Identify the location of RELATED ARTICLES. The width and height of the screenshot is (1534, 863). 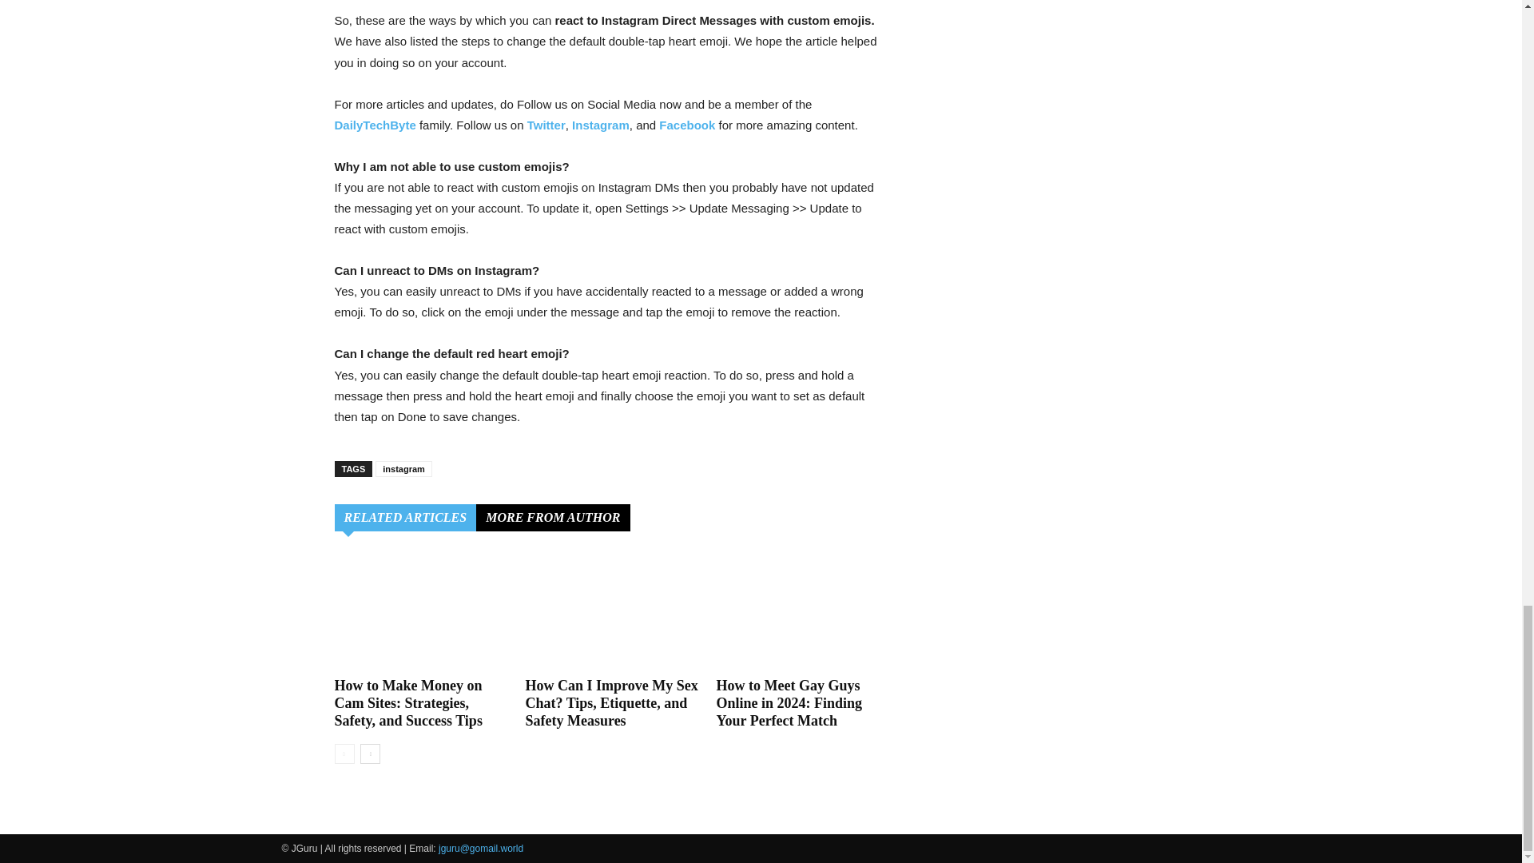
(404, 518).